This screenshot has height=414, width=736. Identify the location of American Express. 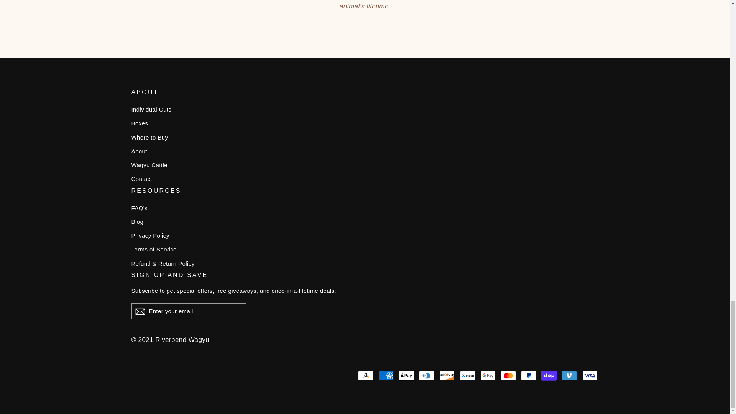
(386, 376).